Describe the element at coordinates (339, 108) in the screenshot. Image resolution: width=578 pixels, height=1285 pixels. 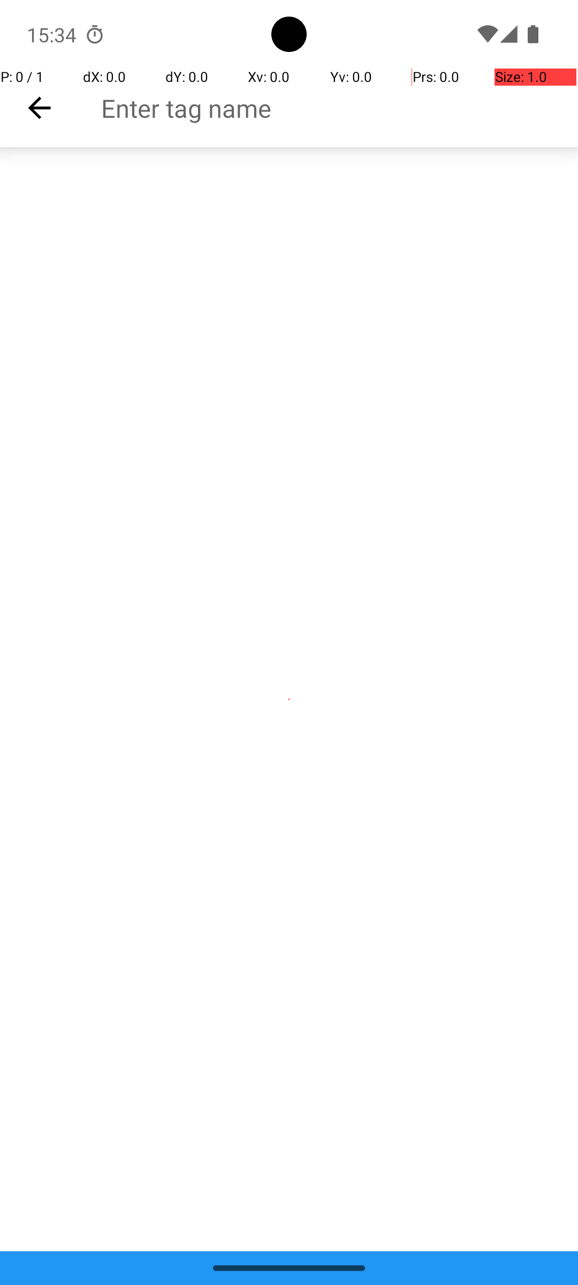
I see `Enter tag name` at that location.